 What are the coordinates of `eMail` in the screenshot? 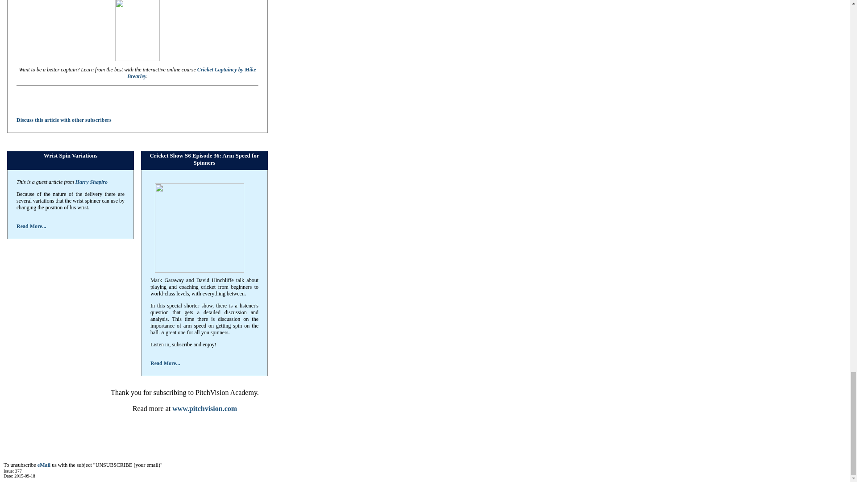 It's located at (44, 465).